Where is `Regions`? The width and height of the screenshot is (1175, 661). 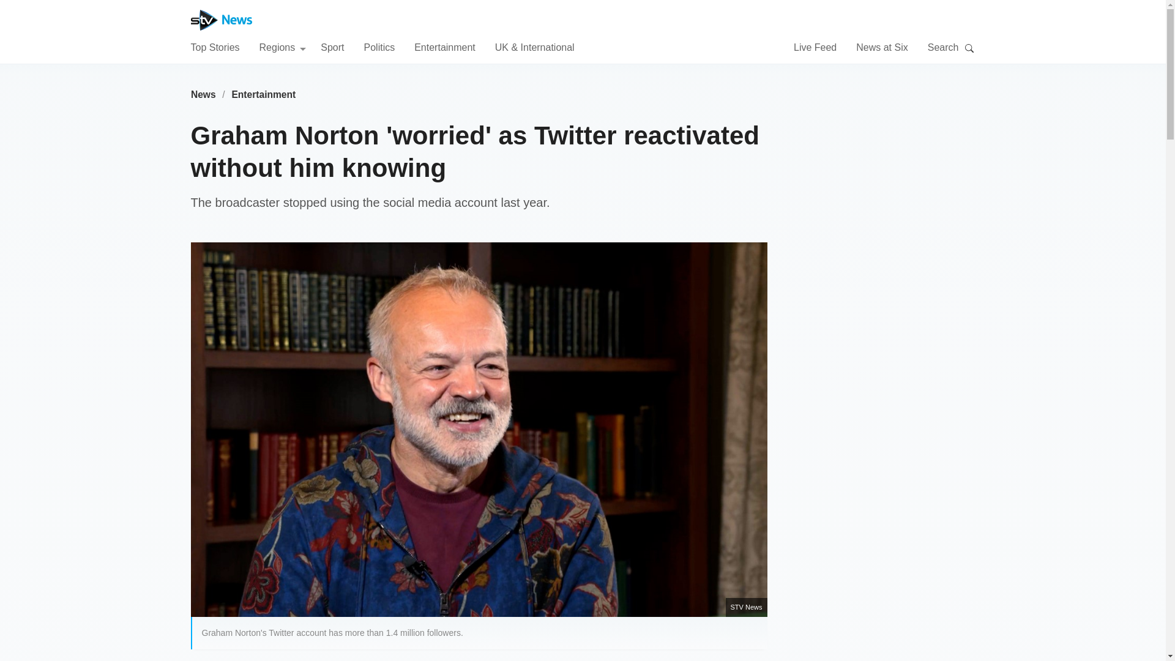
Regions is located at coordinates (283, 47).